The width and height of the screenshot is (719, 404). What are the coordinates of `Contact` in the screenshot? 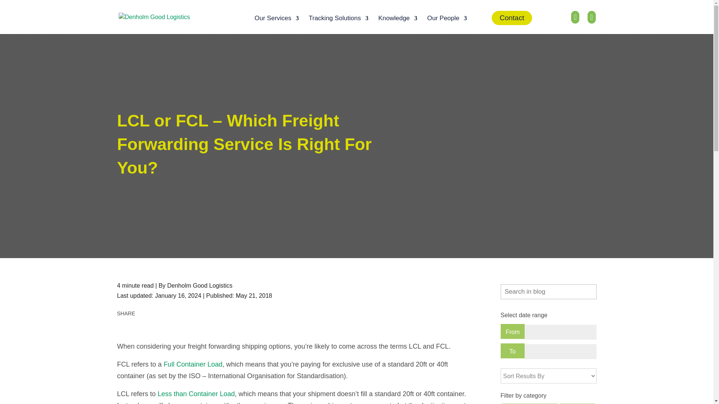 It's located at (512, 18).